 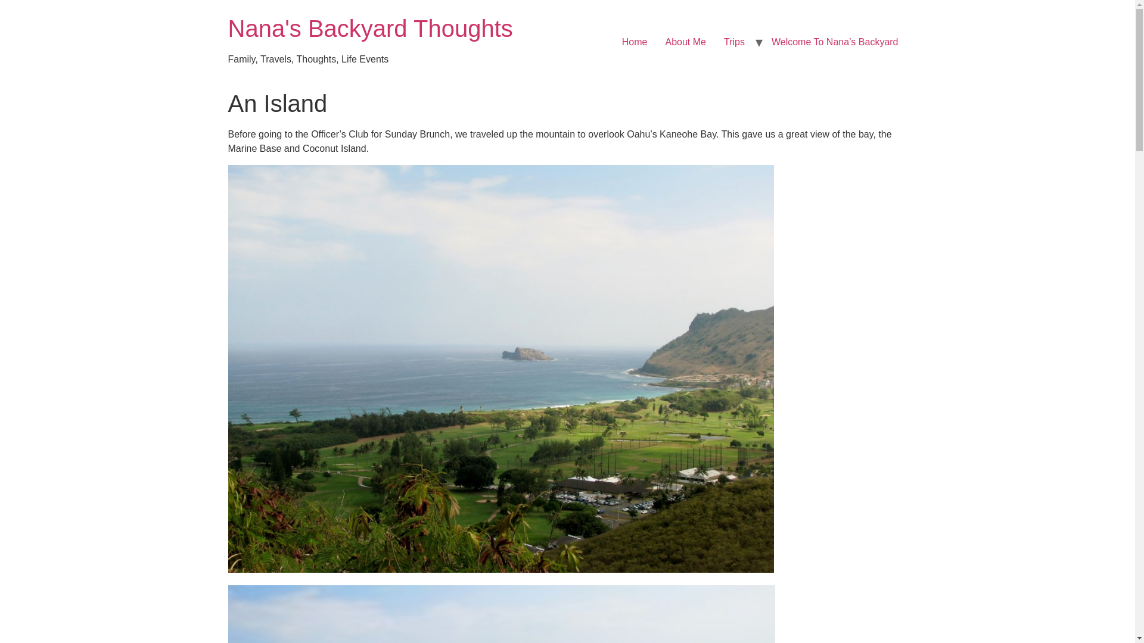 What do you see at coordinates (734, 42) in the screenshot?
I see `Trips` at bounding box center [734, 42].